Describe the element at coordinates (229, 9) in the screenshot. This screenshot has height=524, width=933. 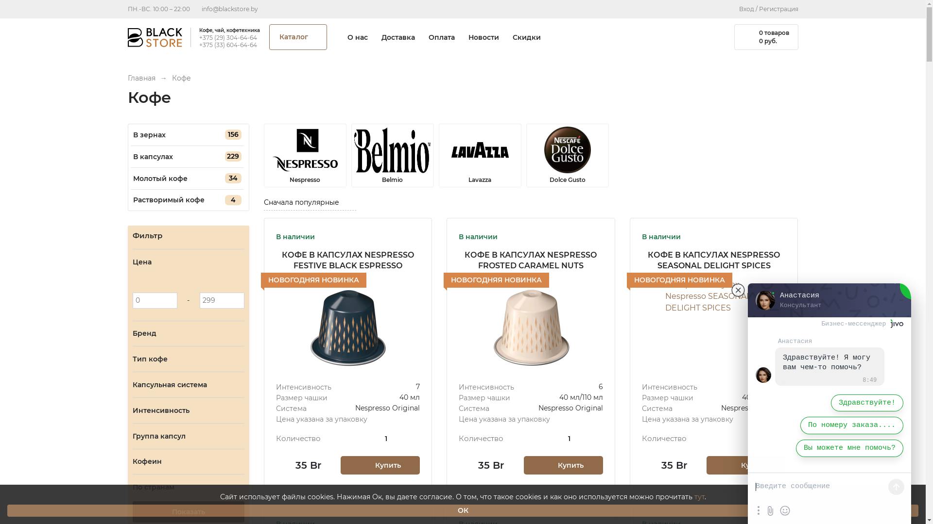
I see `info@blackstore.by` at that location.